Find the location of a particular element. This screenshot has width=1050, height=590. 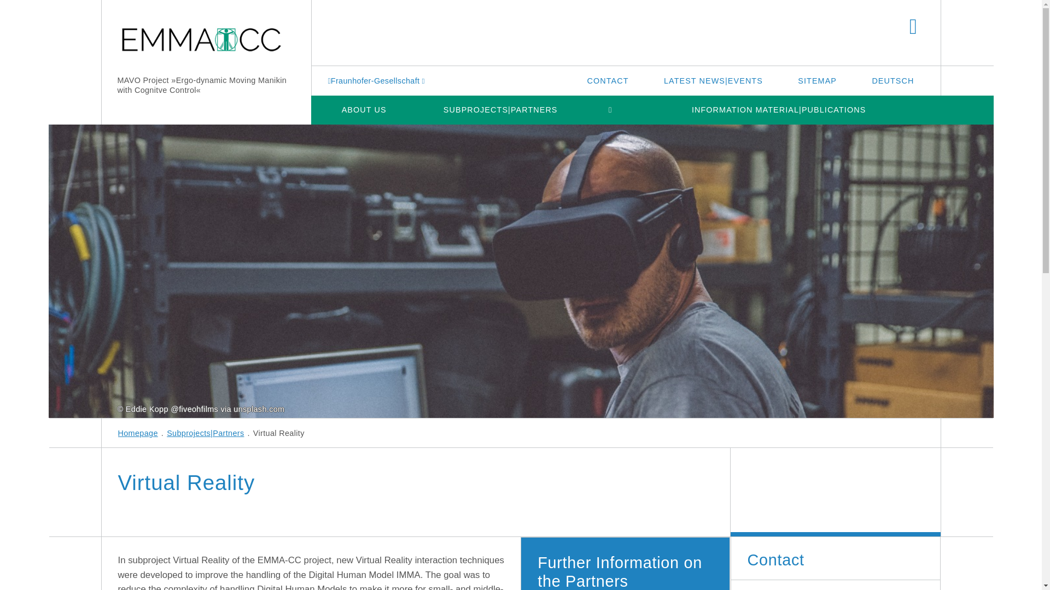

DEUTSCH is located at coordinates (892, 80).